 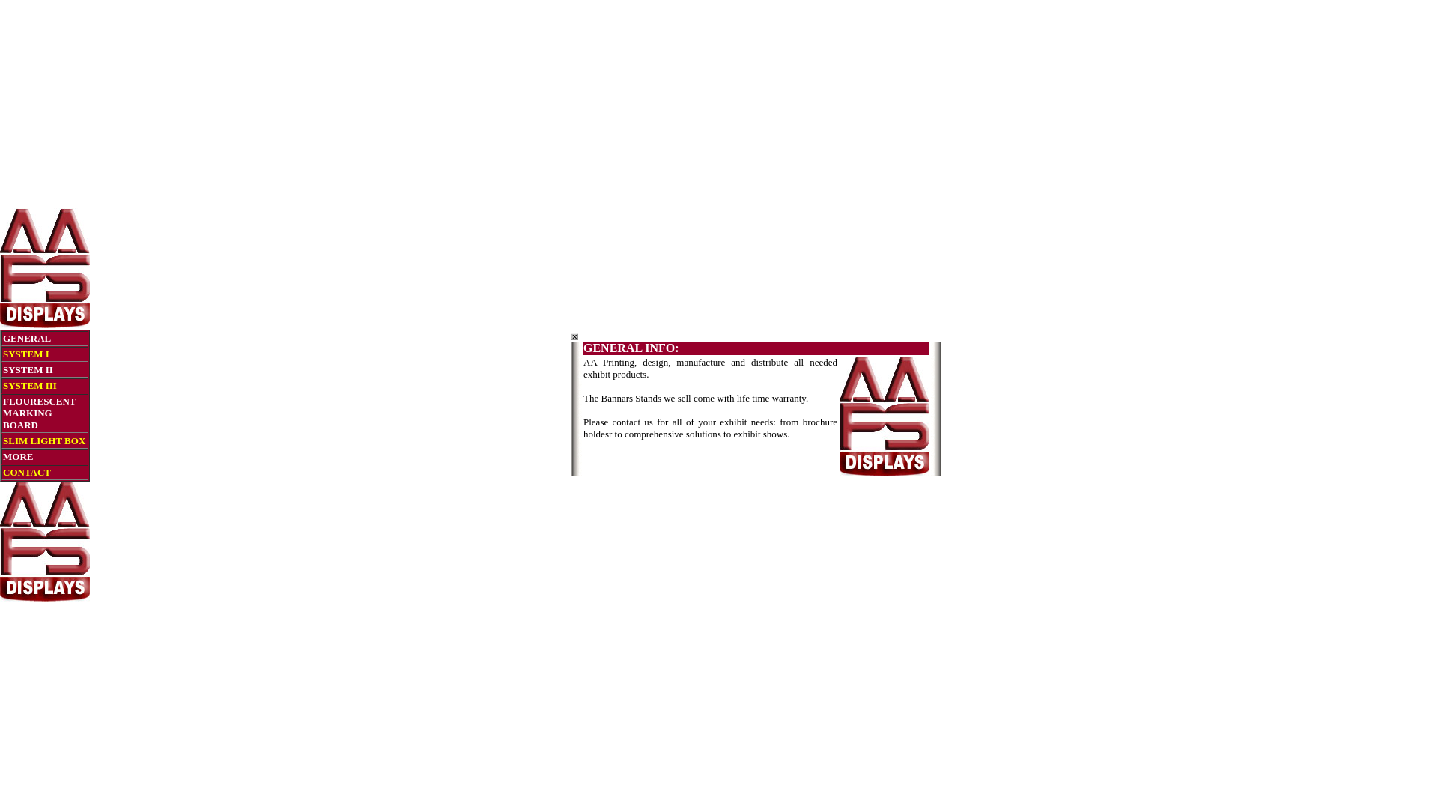 I want to click on SYSTEM I, so click(x=26, y=352).